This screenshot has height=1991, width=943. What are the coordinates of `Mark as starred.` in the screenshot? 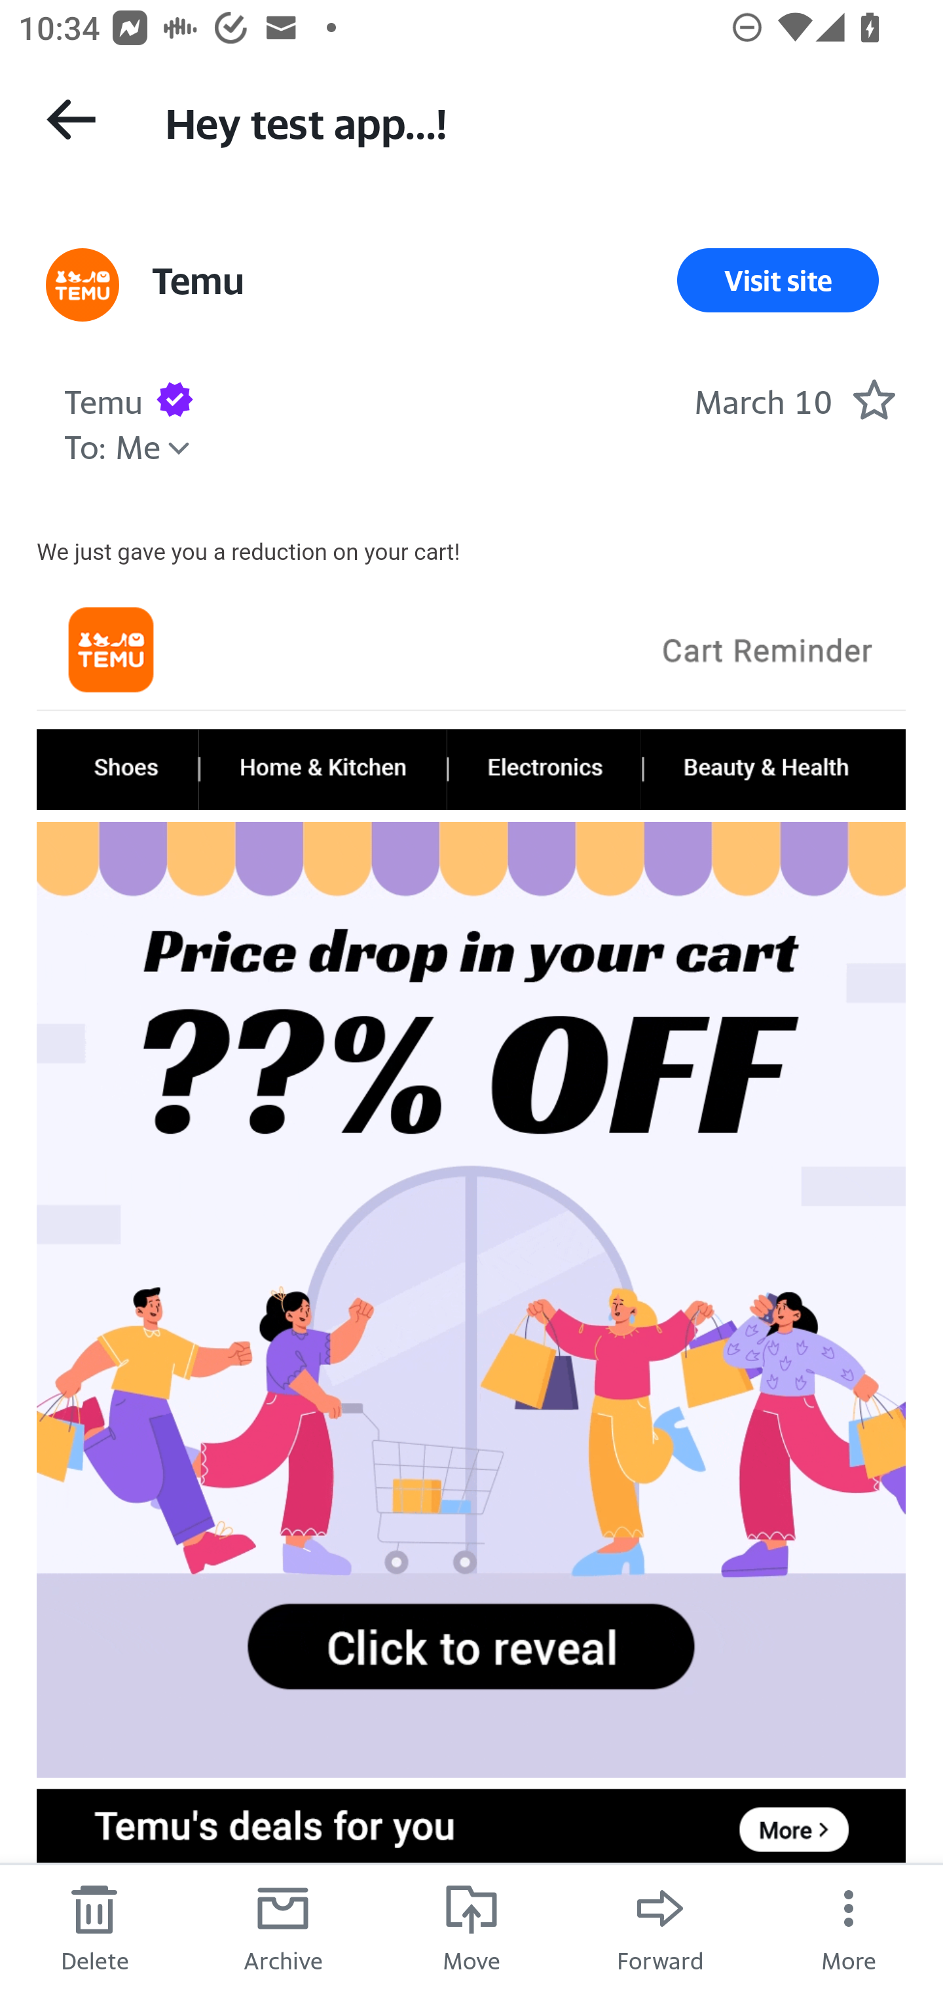 It's located at (874, 399).